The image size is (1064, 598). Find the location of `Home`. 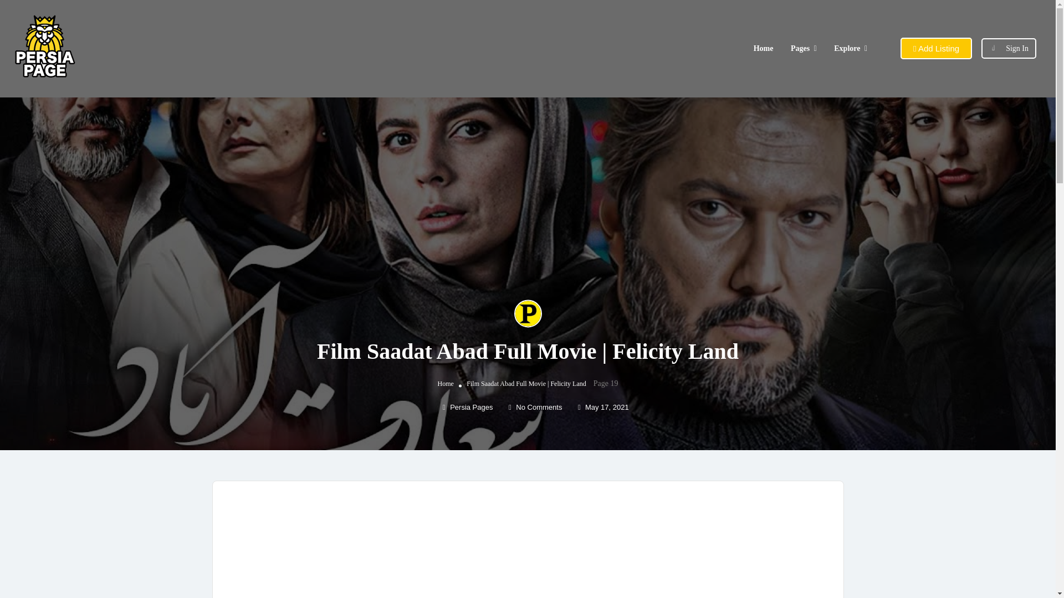

Home is located at coordinates (446, 383).